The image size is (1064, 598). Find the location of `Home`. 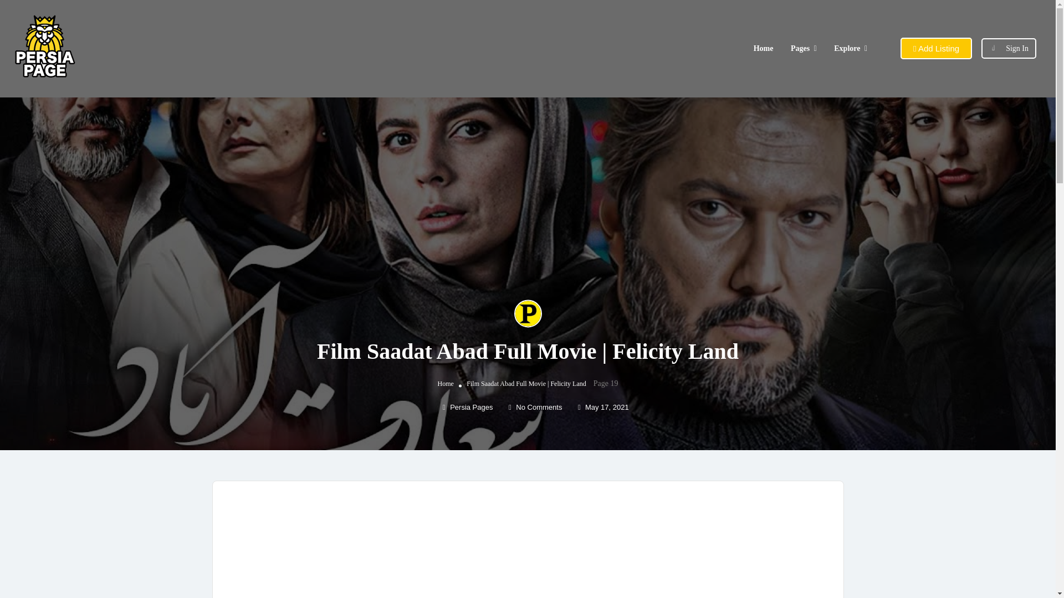

Home is located at coordinates (446, 383).